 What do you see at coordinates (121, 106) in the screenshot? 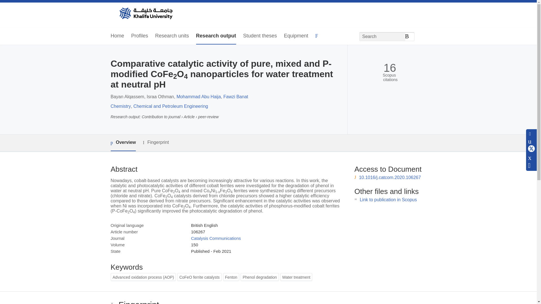
I see `Chemistry` at bounding box center [121, 106].